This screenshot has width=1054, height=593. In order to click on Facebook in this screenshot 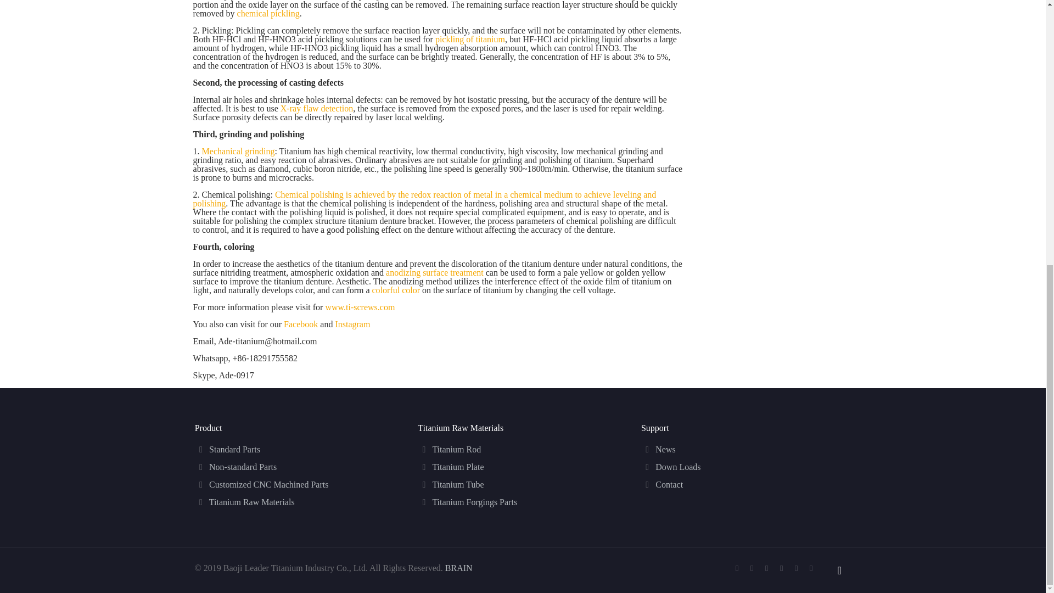, I will do `click(301, 324)`.